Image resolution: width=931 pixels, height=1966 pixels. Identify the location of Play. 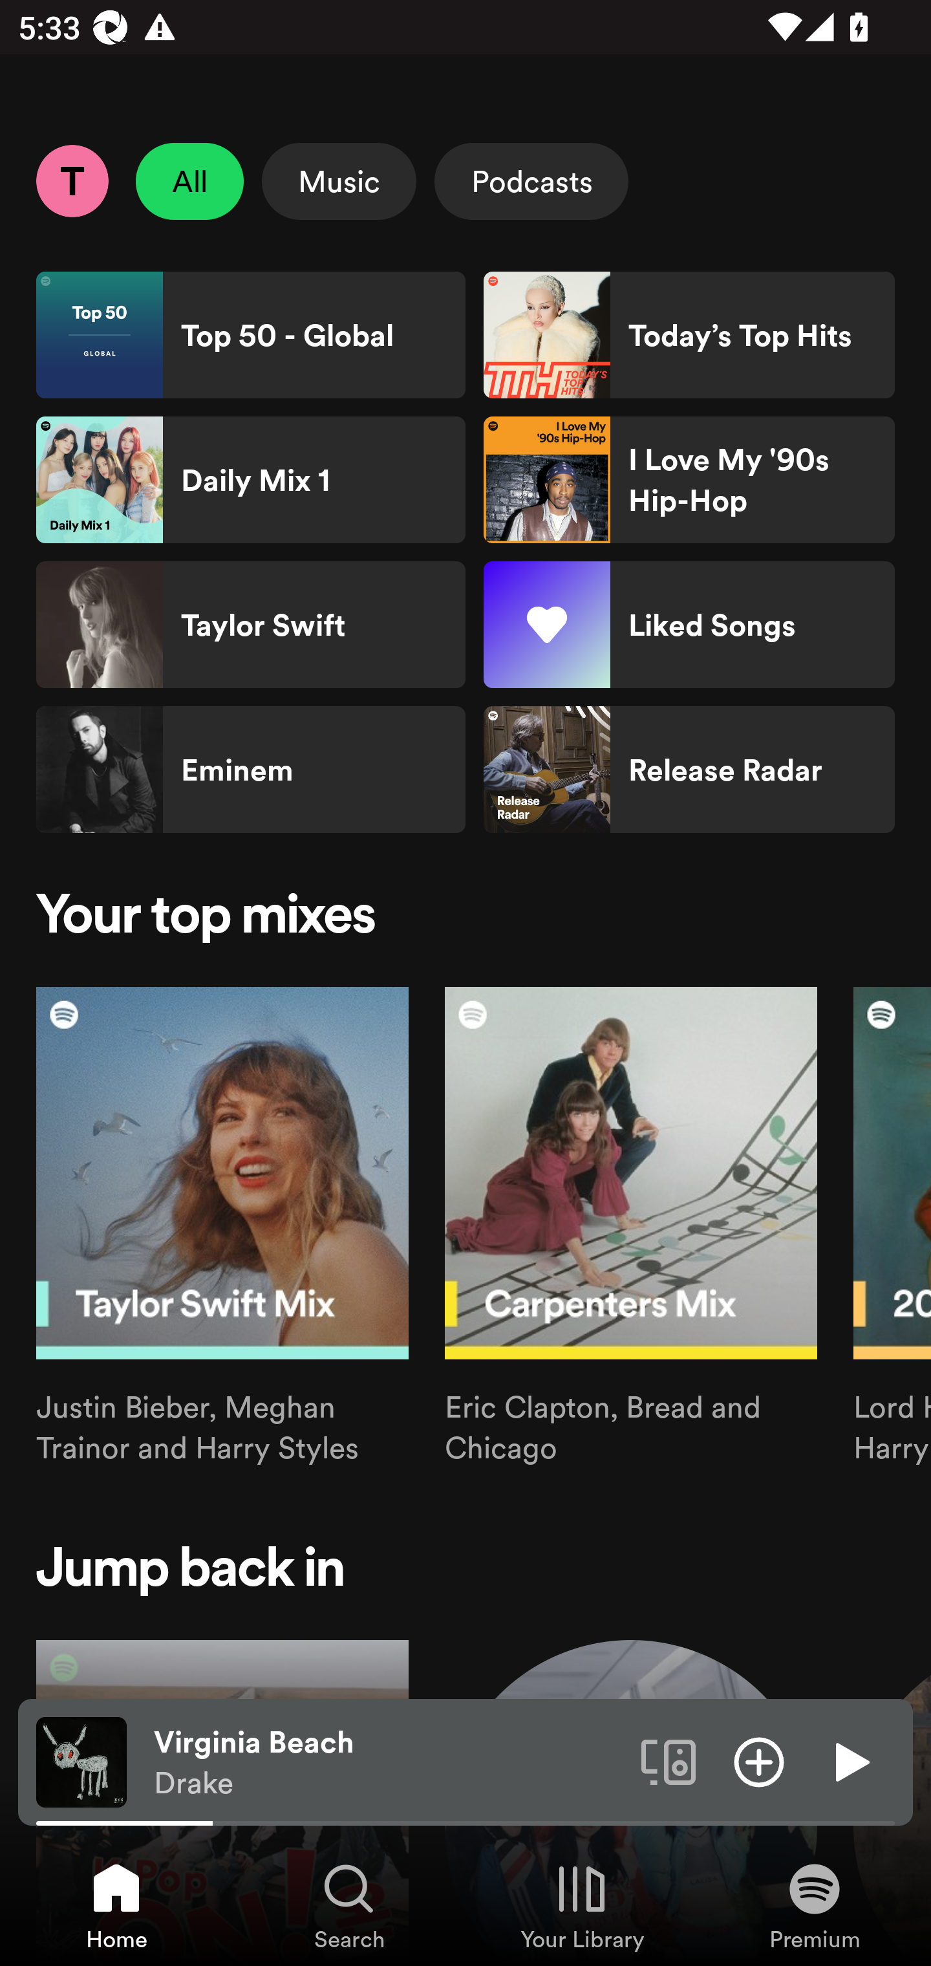
(850, 1761).